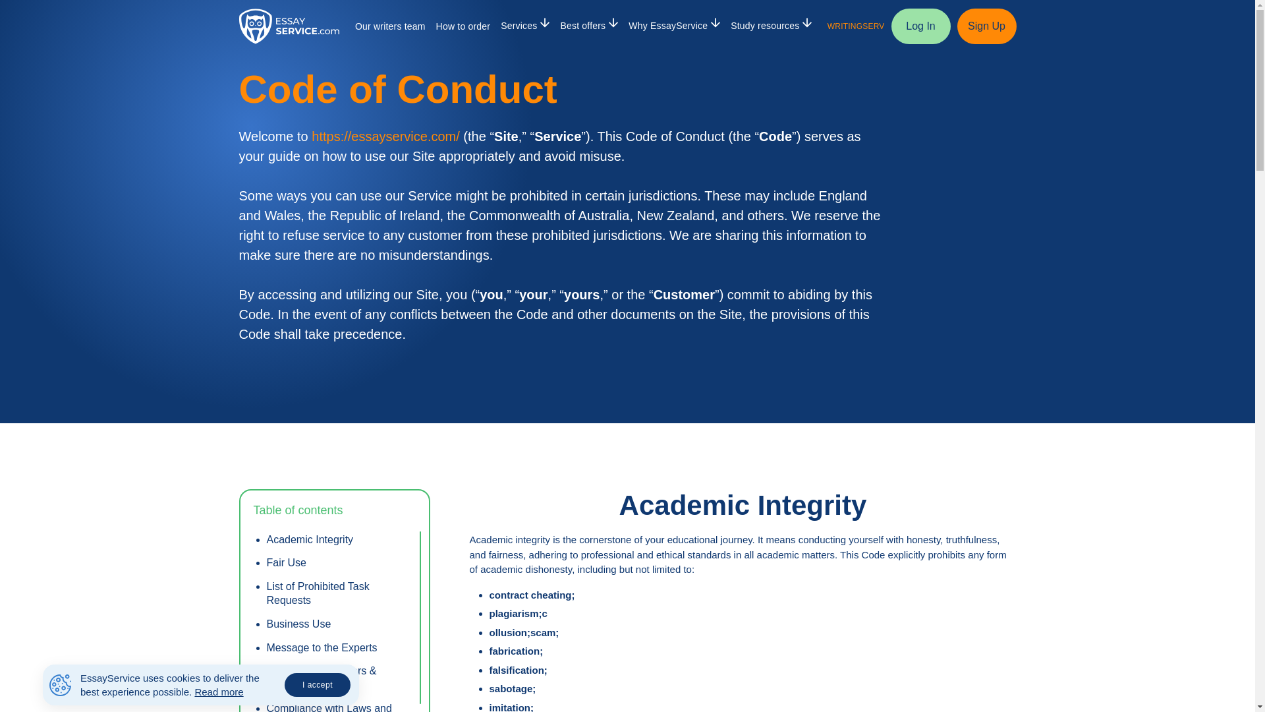 Image resolution: width=1265 pixels, height=712 pixels. Describe the element at coordinates (339, 594) in the screenshot. I see `List of Prohibited Task Requests` at that location.